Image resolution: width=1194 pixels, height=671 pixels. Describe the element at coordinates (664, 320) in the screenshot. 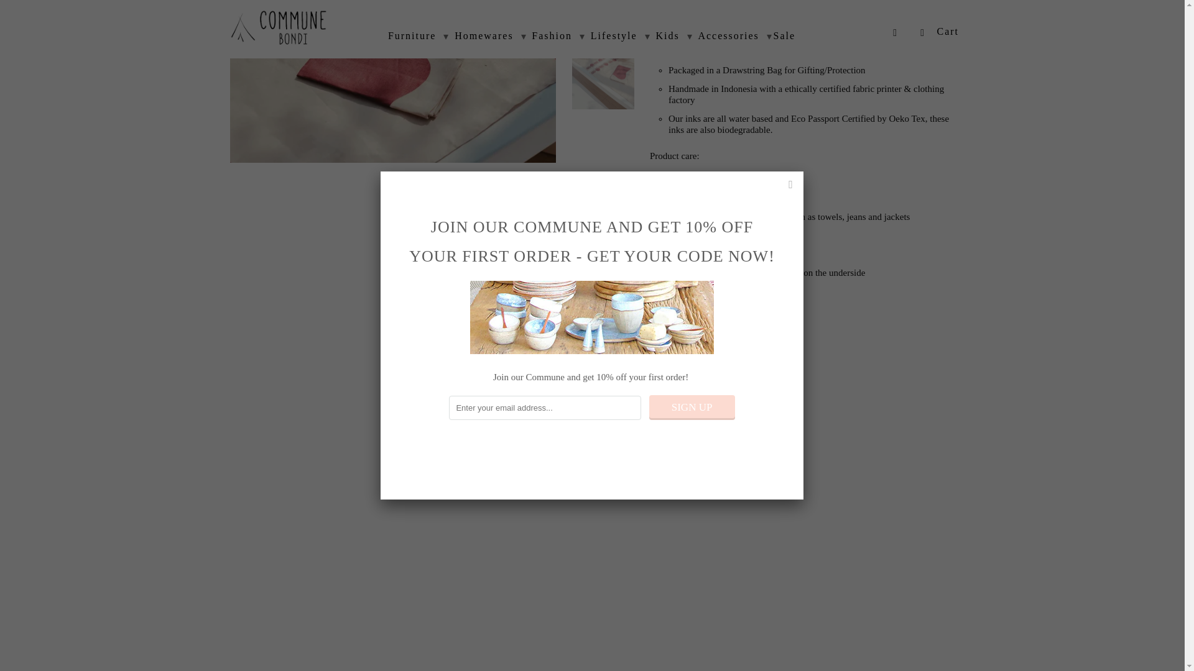

I see `1` at that location.